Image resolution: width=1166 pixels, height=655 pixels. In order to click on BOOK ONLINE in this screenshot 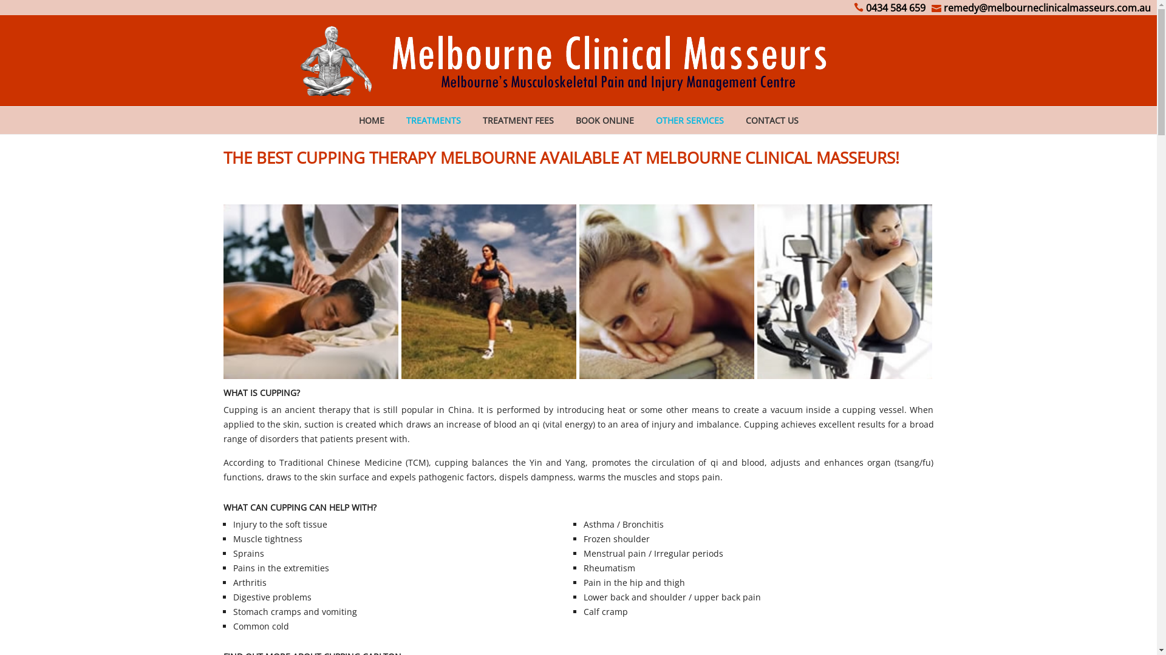, I will do `click(605, 120)`.